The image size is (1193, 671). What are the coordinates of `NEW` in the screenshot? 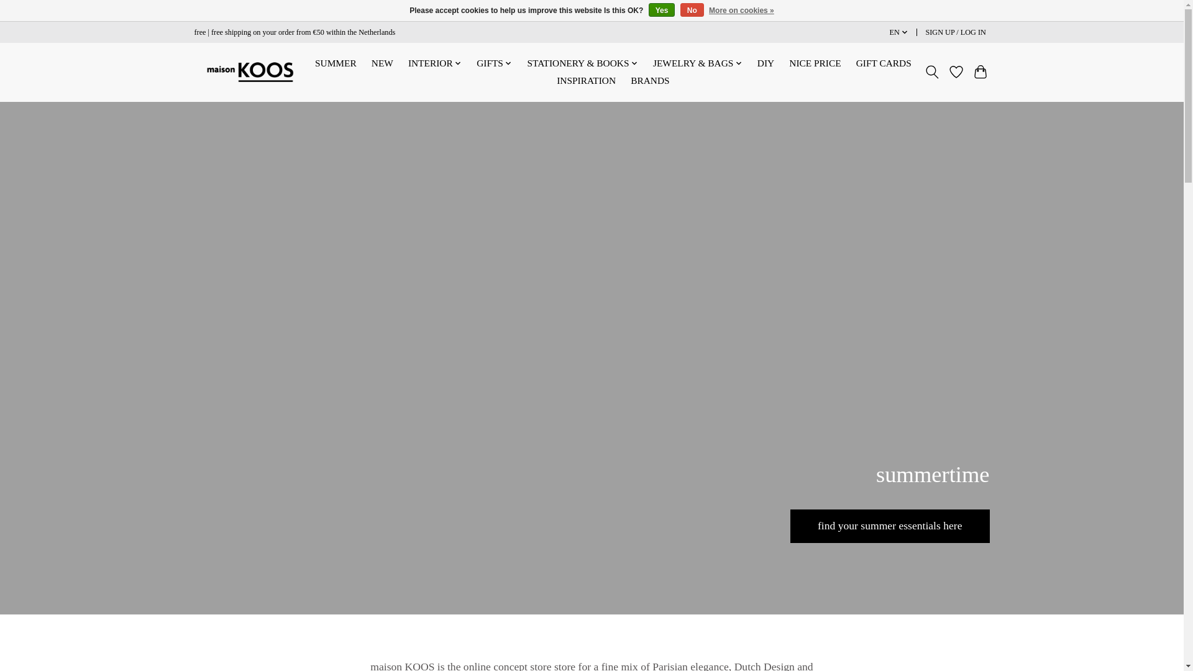 It's located at (382, 63).